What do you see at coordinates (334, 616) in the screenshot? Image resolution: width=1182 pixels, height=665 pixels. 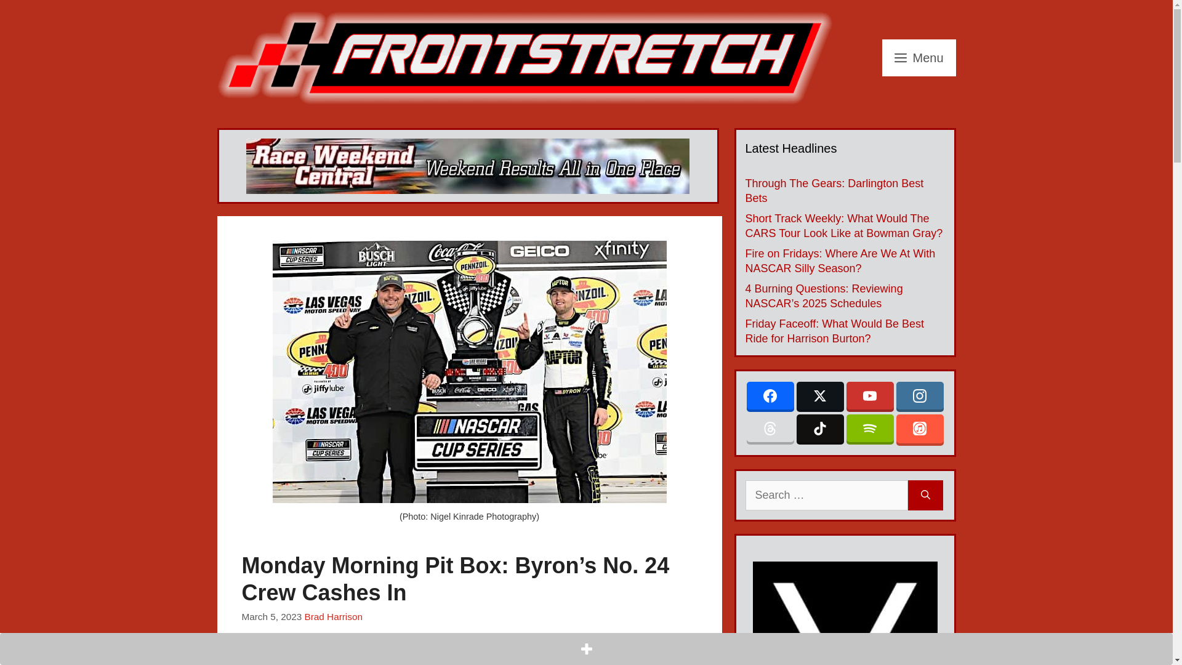 I see `Brad Harrison` at bounding box center [334, 616].